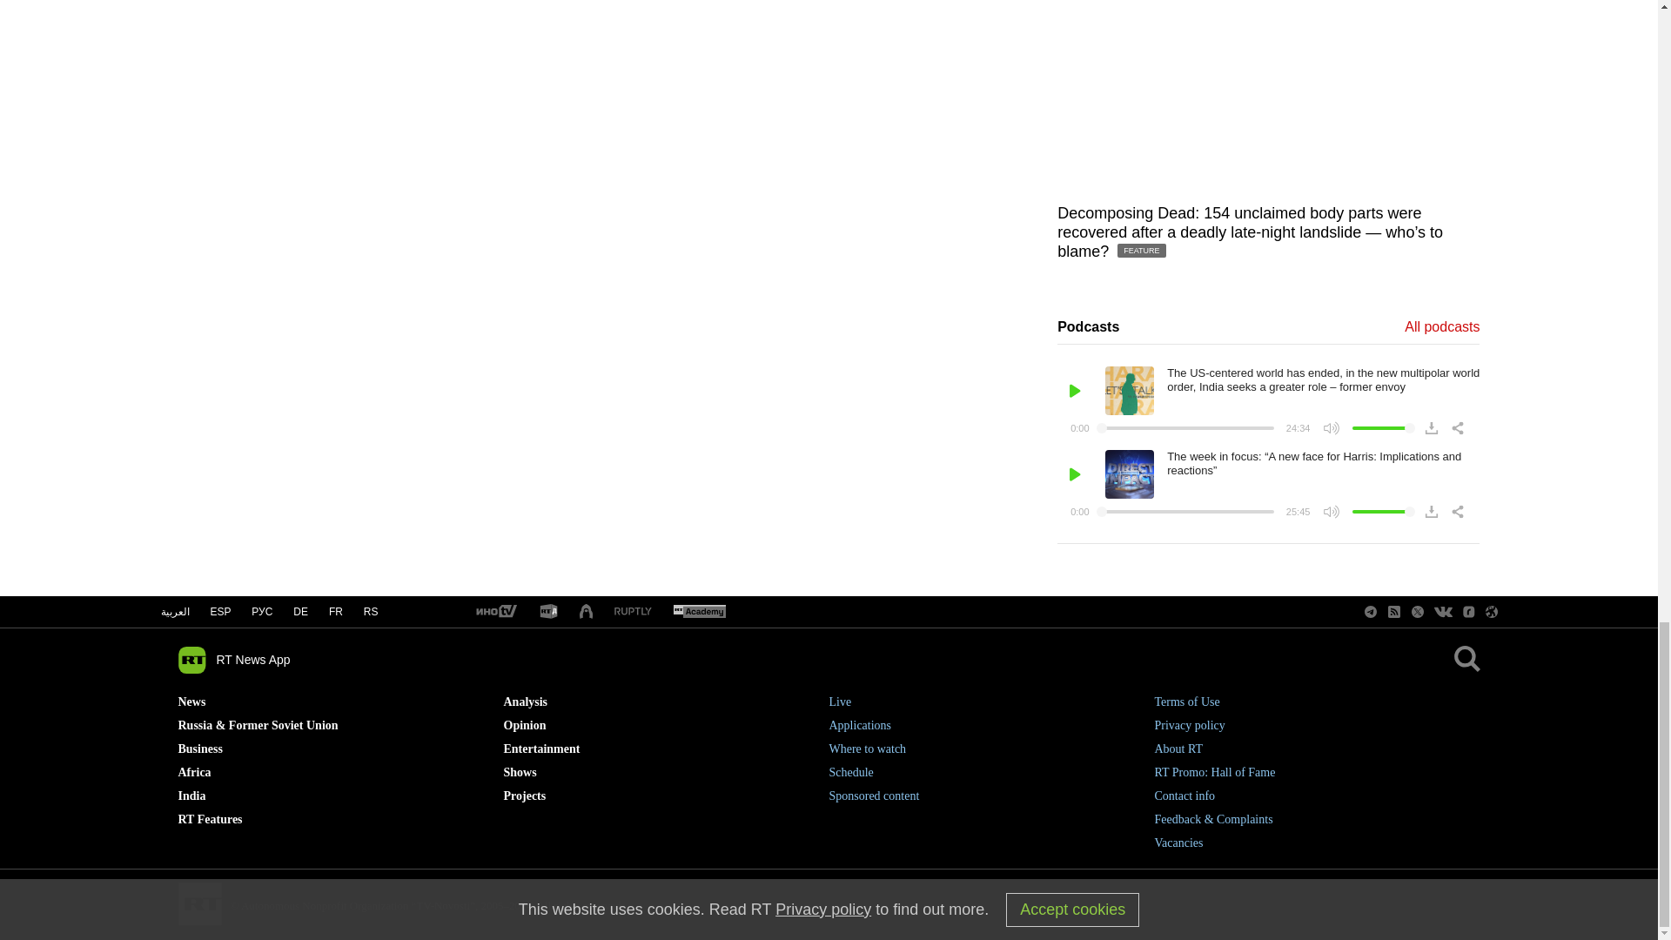  I want to click on RT , so click(699, 612).